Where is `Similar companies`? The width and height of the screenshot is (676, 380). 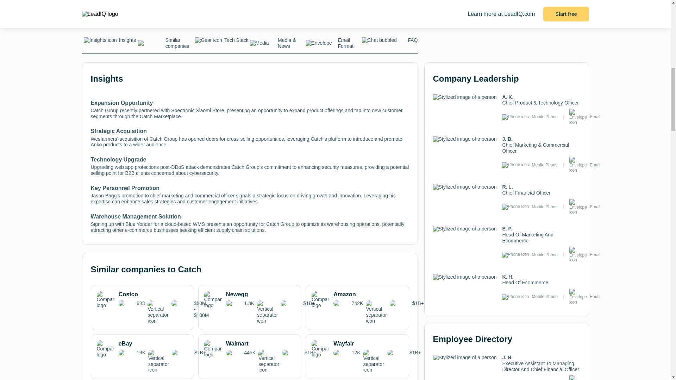 Similar companies is located at coordinates (166, 45).